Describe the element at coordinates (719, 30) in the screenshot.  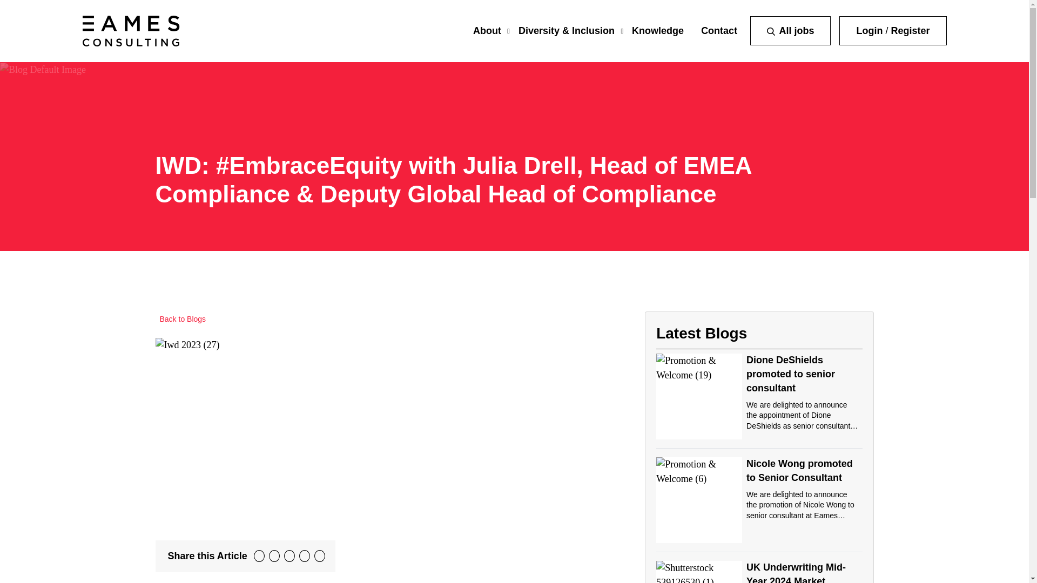
I see `Contact` at that location.